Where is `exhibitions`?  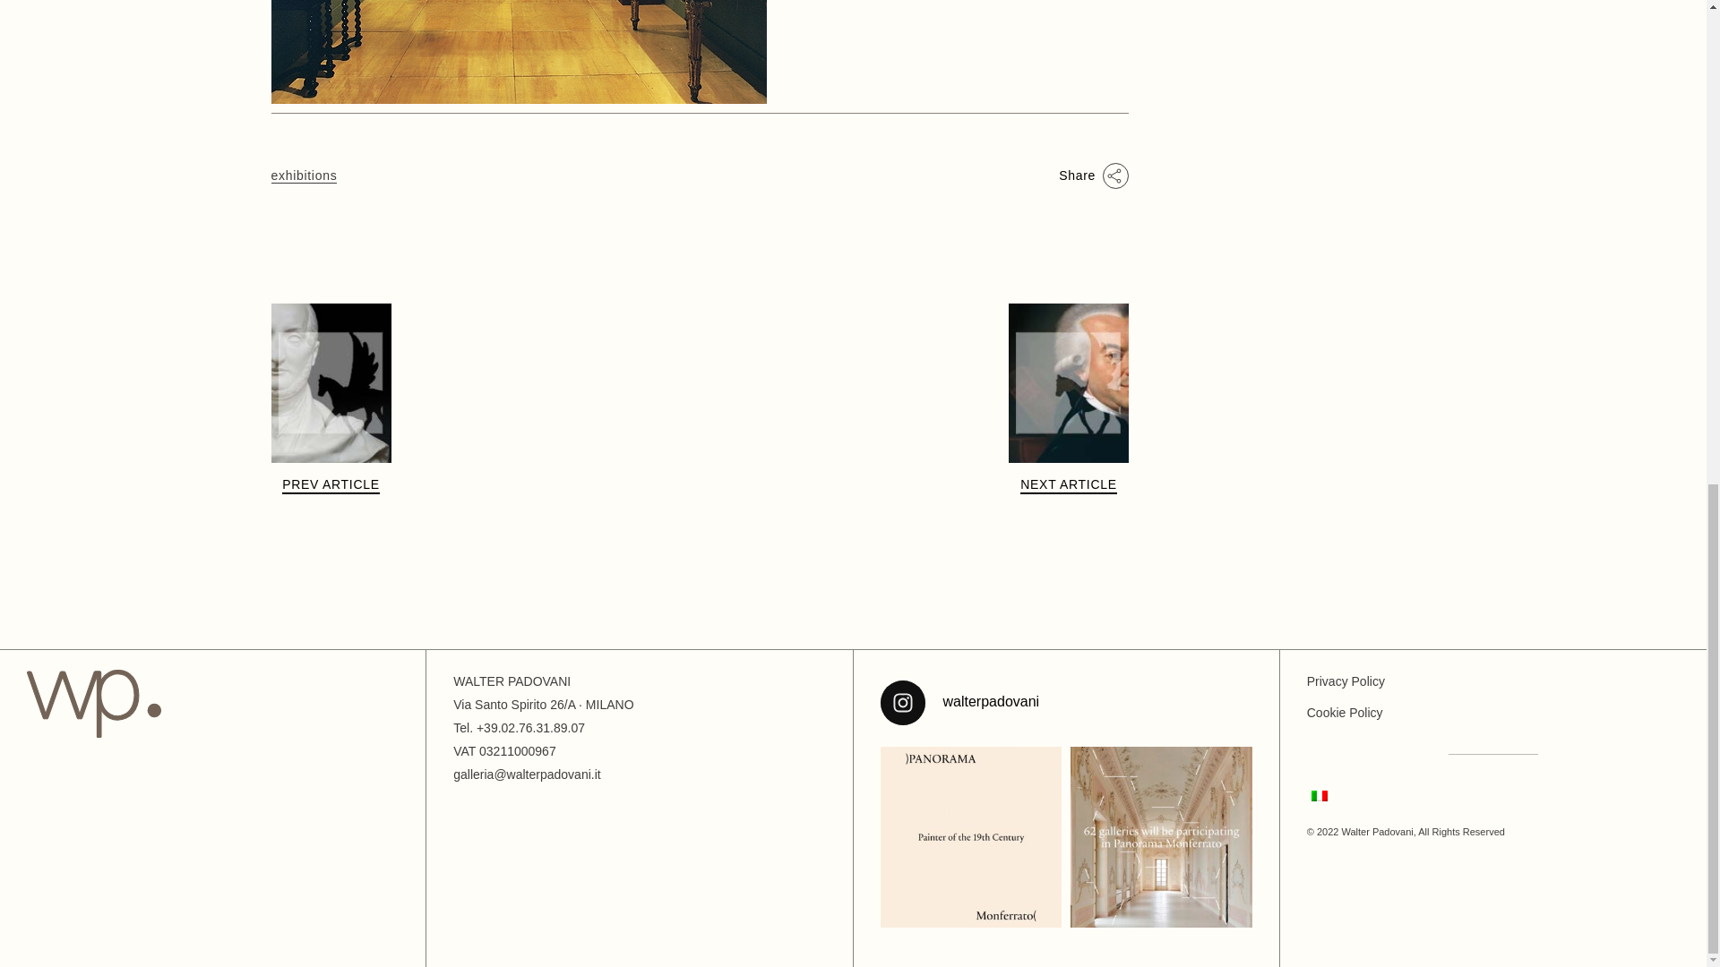 exhibitions is located at coordinates (303, 175).